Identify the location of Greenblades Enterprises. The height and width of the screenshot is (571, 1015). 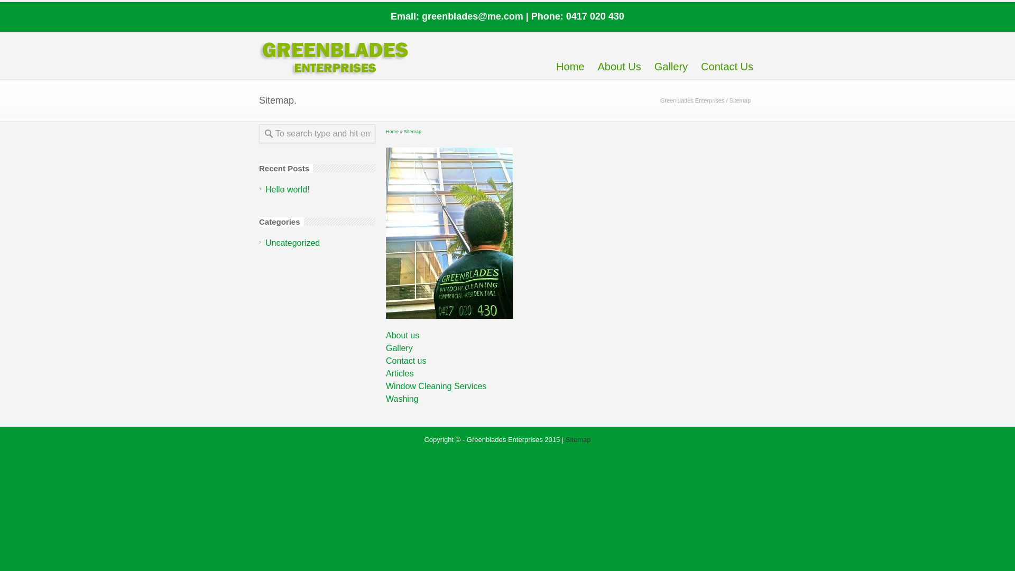
(693, 100).